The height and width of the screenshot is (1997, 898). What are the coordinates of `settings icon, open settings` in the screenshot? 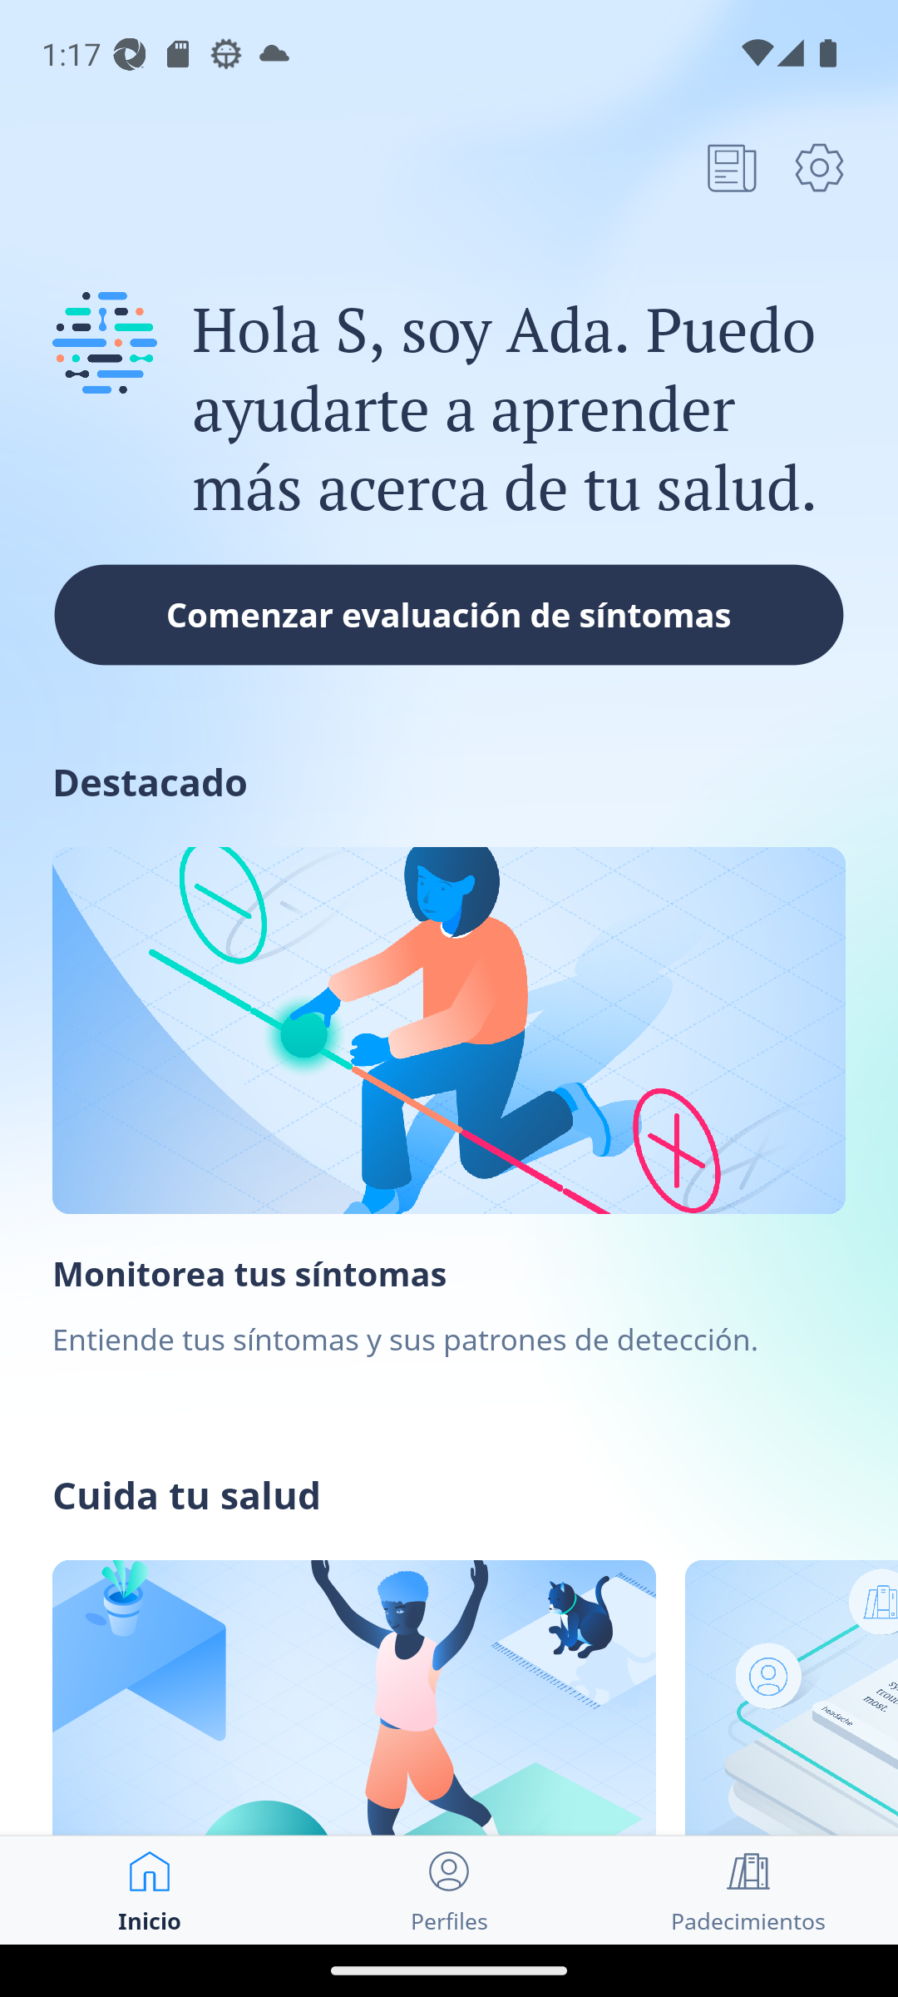 It's located at (819, 167).